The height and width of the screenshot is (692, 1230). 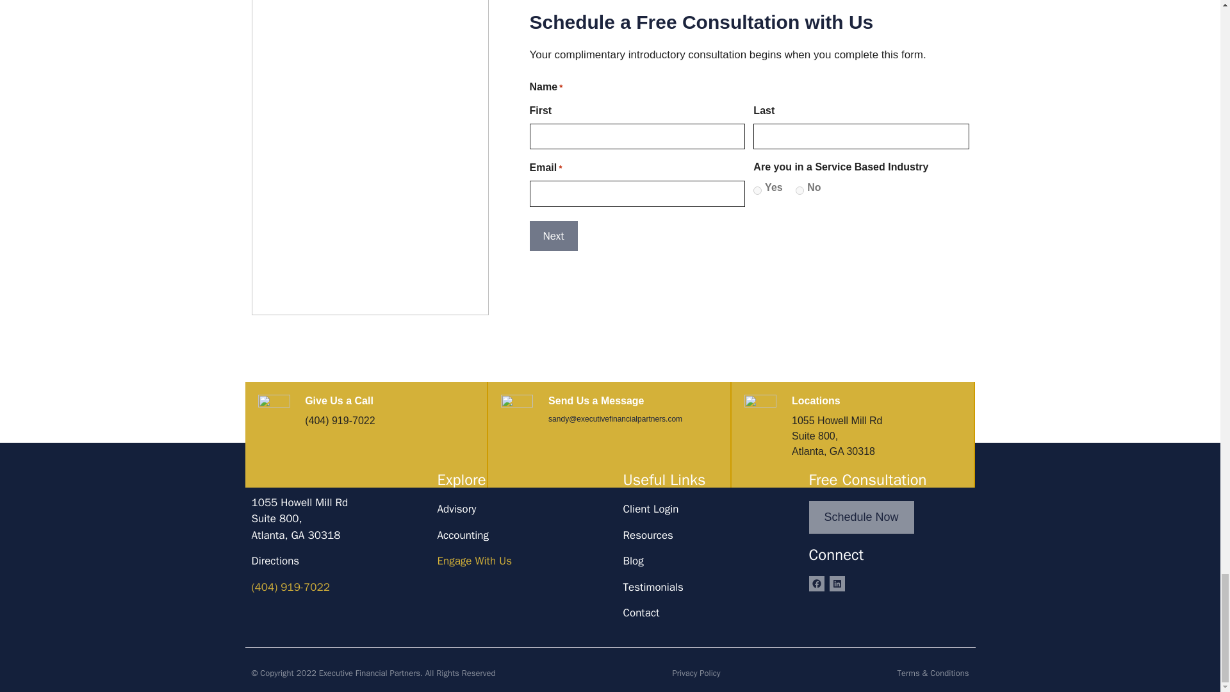 What do you see at coordinates (650, 509) in the screenshot?
I see `Client Login` at bounding box center [650, 509].